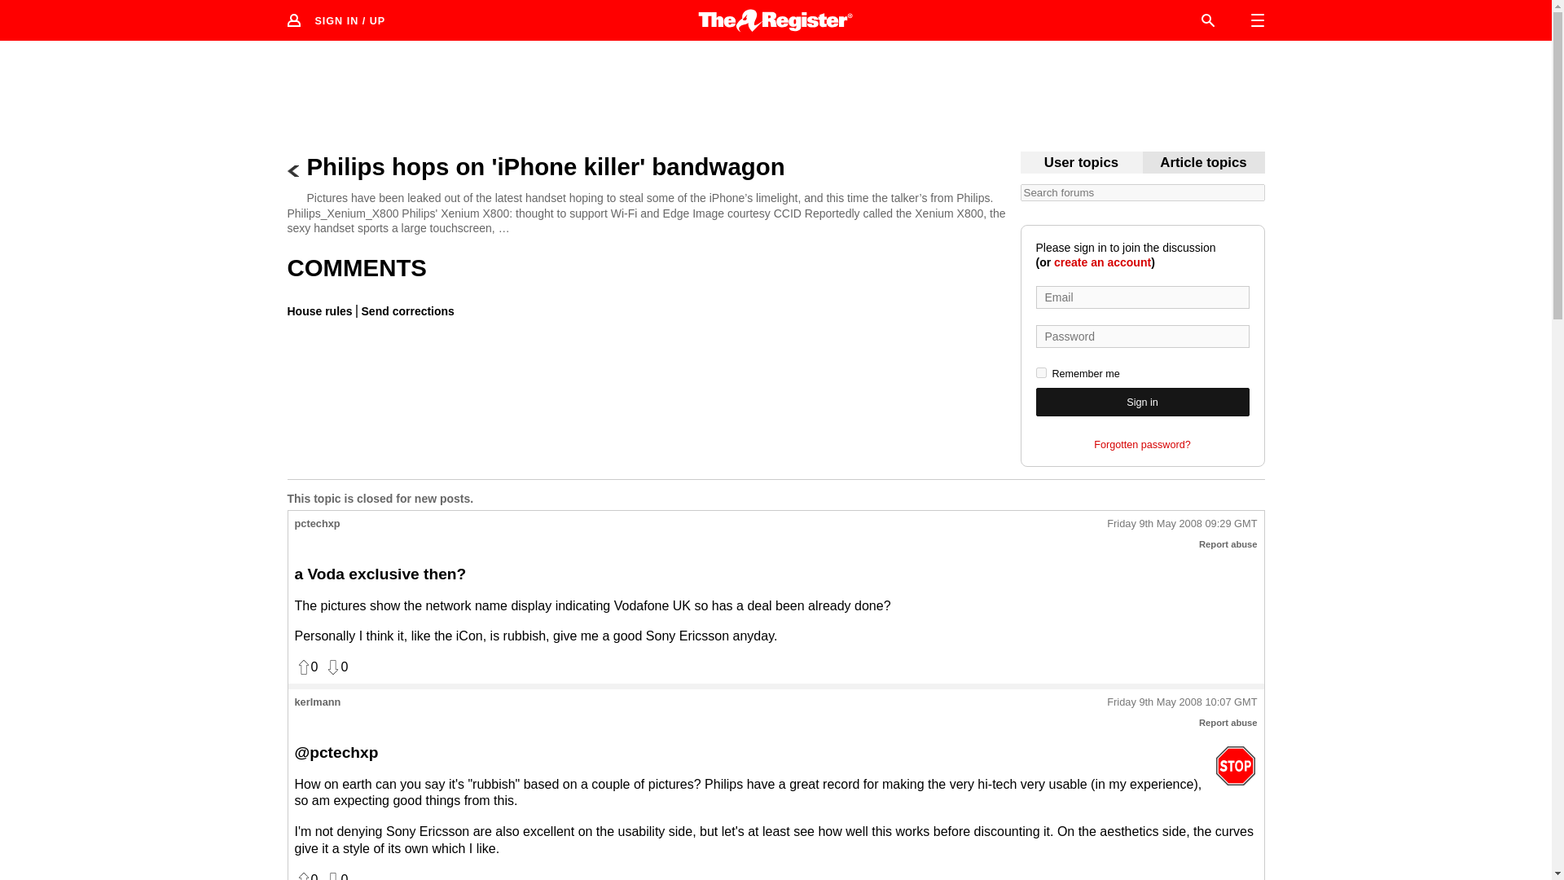  I want to click on yes, so click(1041, 373).